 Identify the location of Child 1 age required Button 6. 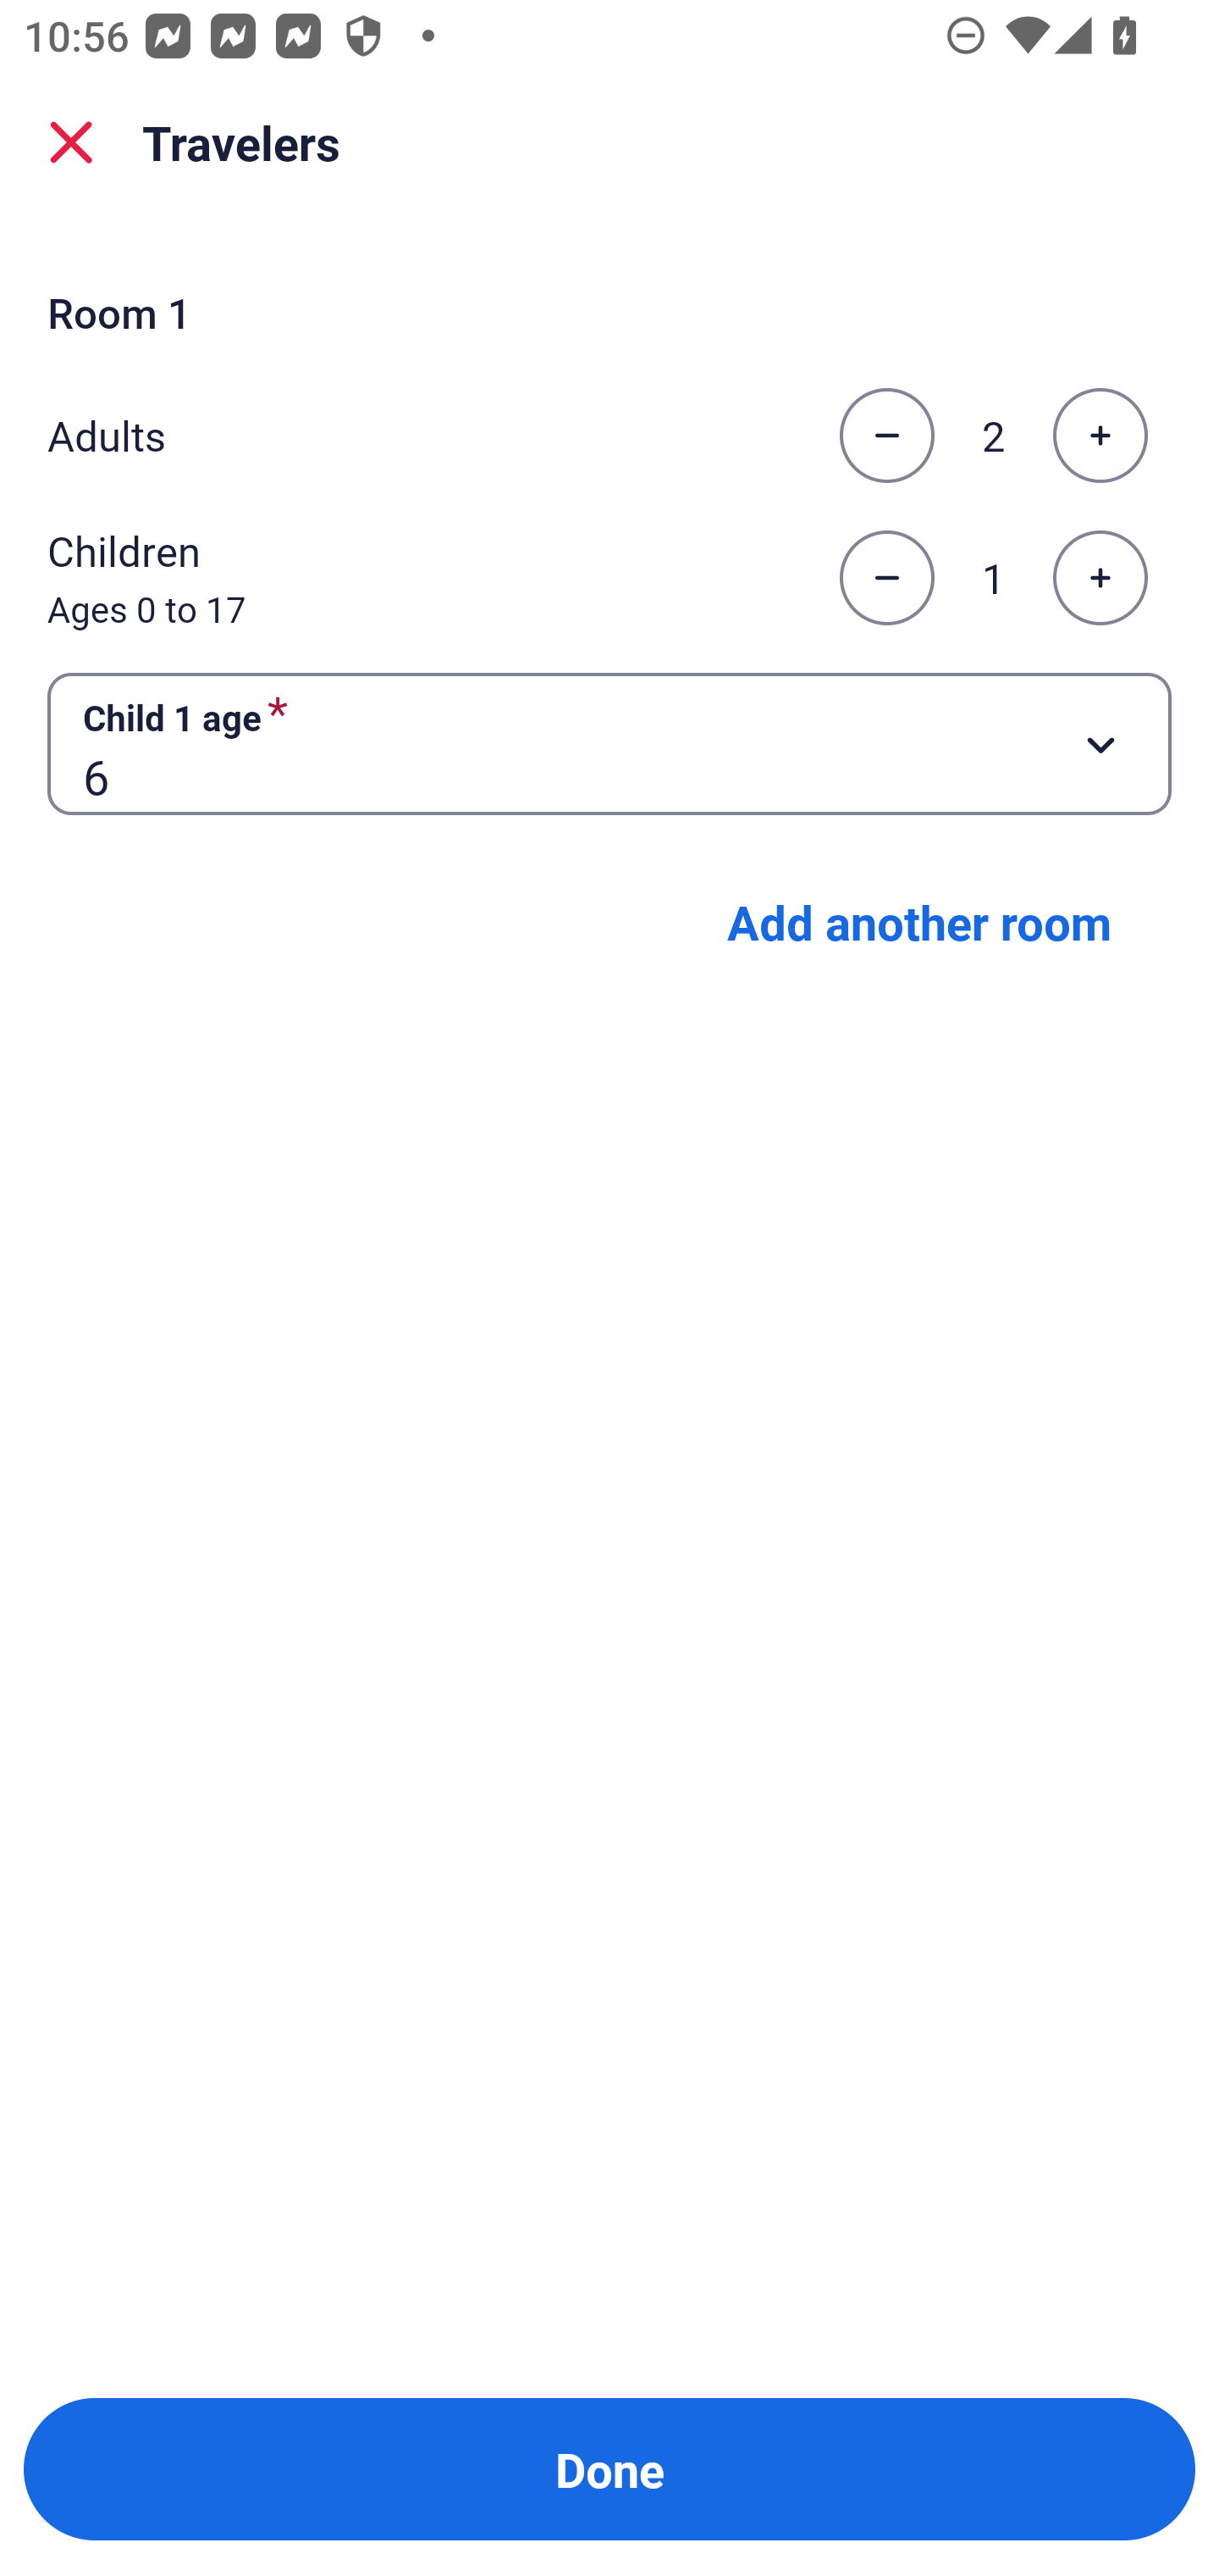
(609, 742).